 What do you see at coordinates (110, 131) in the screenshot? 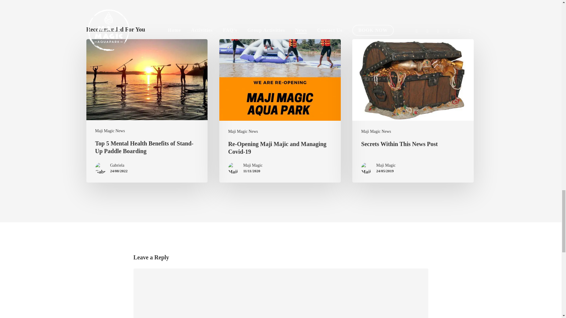
I see `Maji Magic News` at bounding box center [110, 131].